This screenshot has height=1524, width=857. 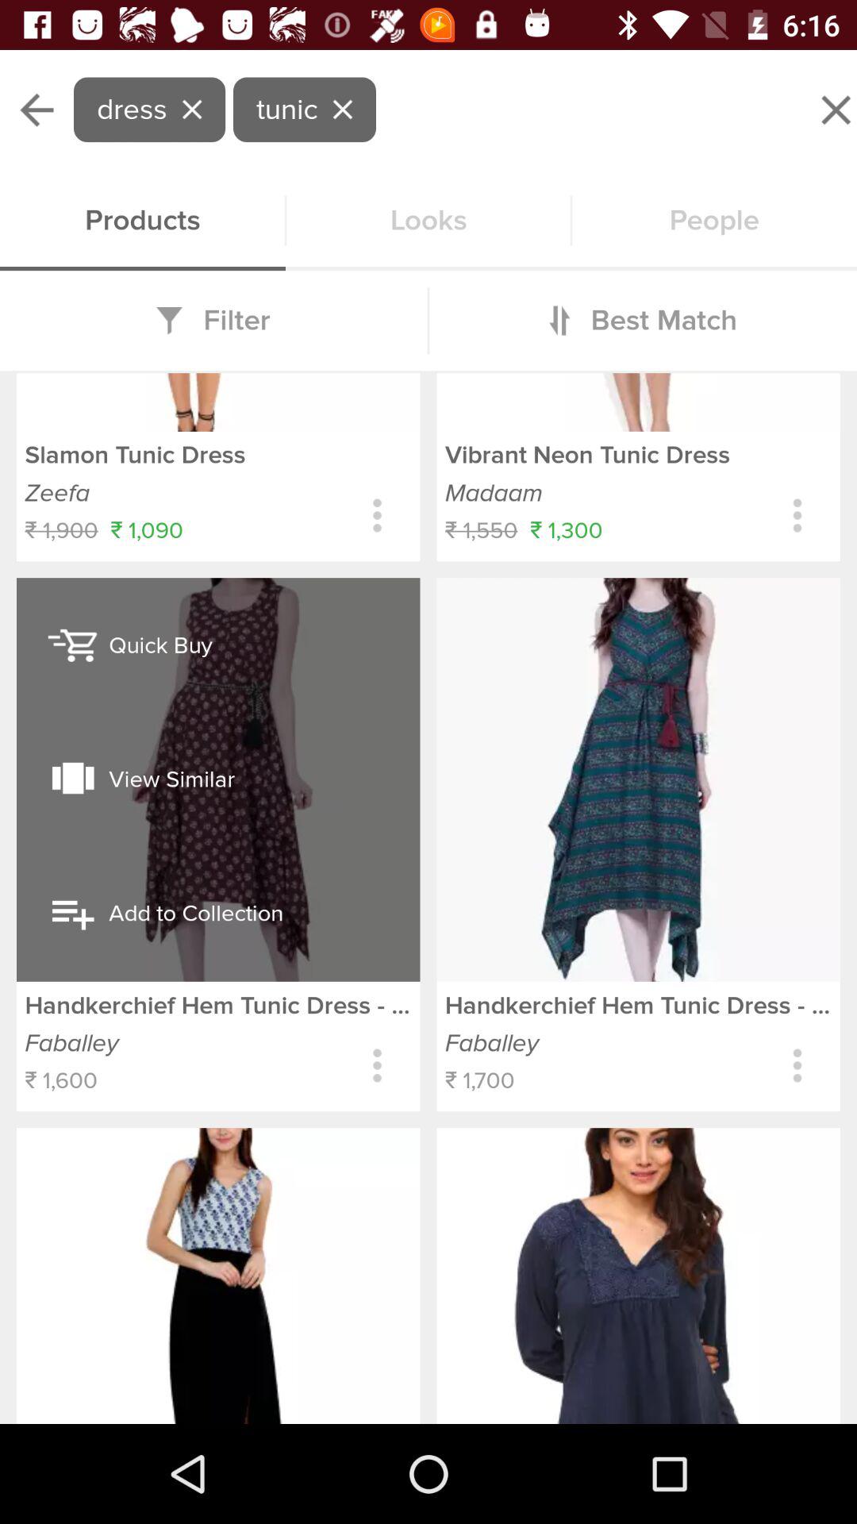 What do you see at coordinates (797, 1065) in the screenshot?
I see `view detail` at bounding box center [797, 1065].